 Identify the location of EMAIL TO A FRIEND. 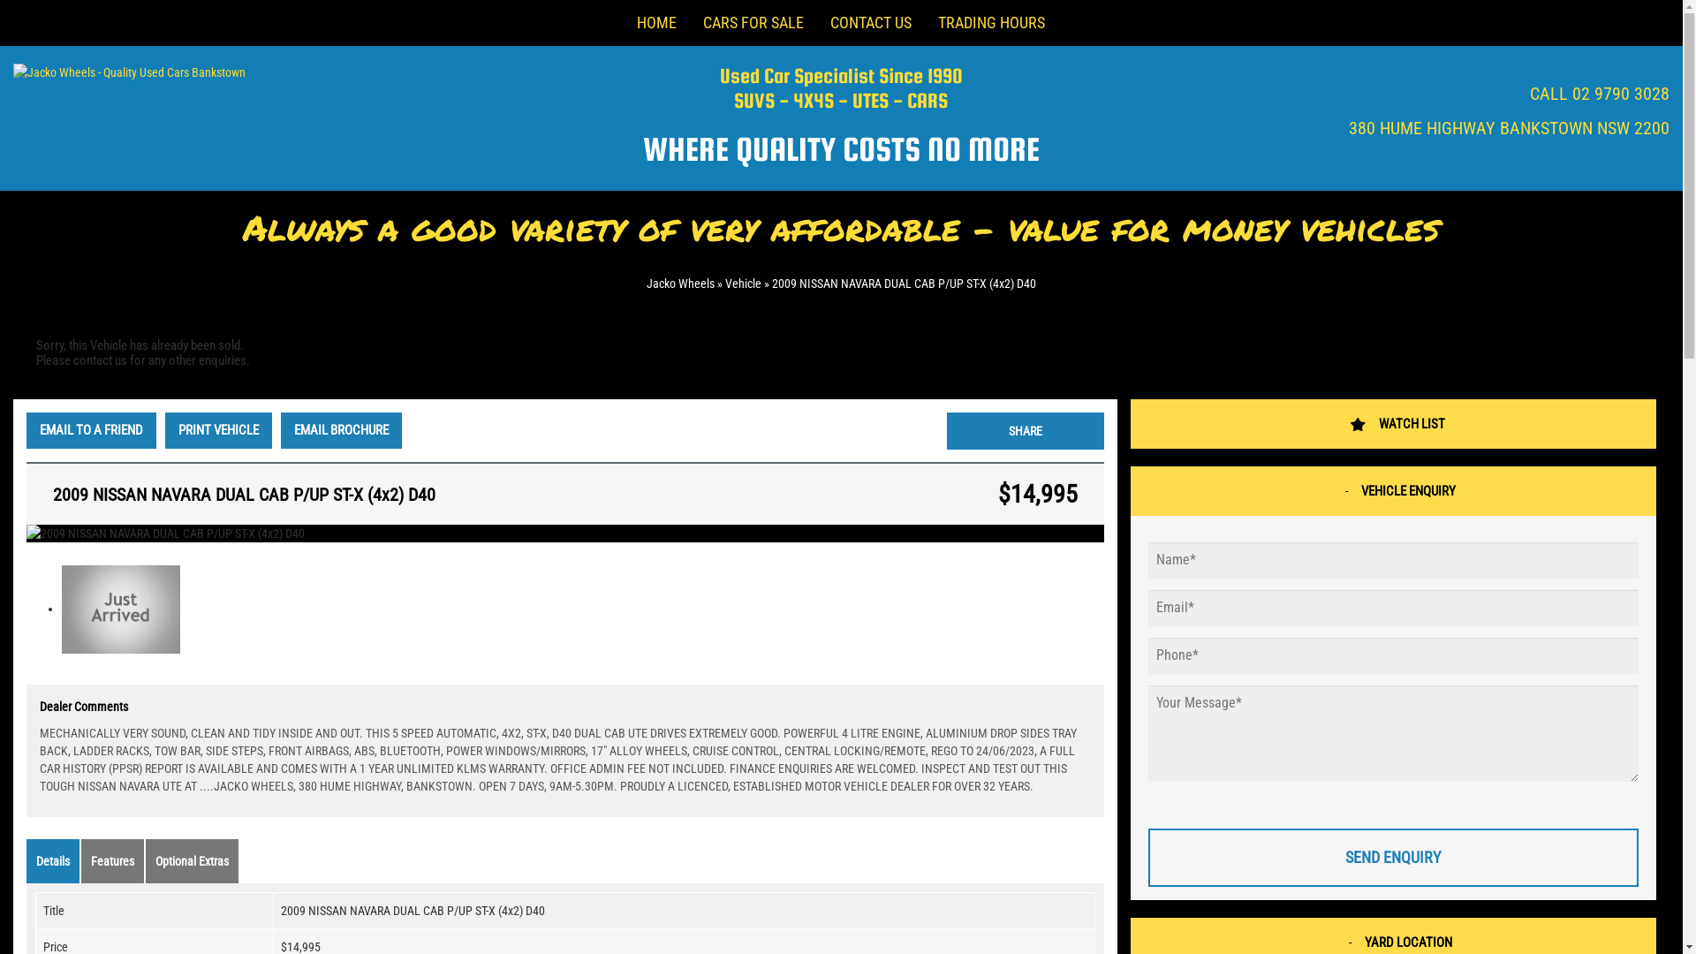
(92, 431).